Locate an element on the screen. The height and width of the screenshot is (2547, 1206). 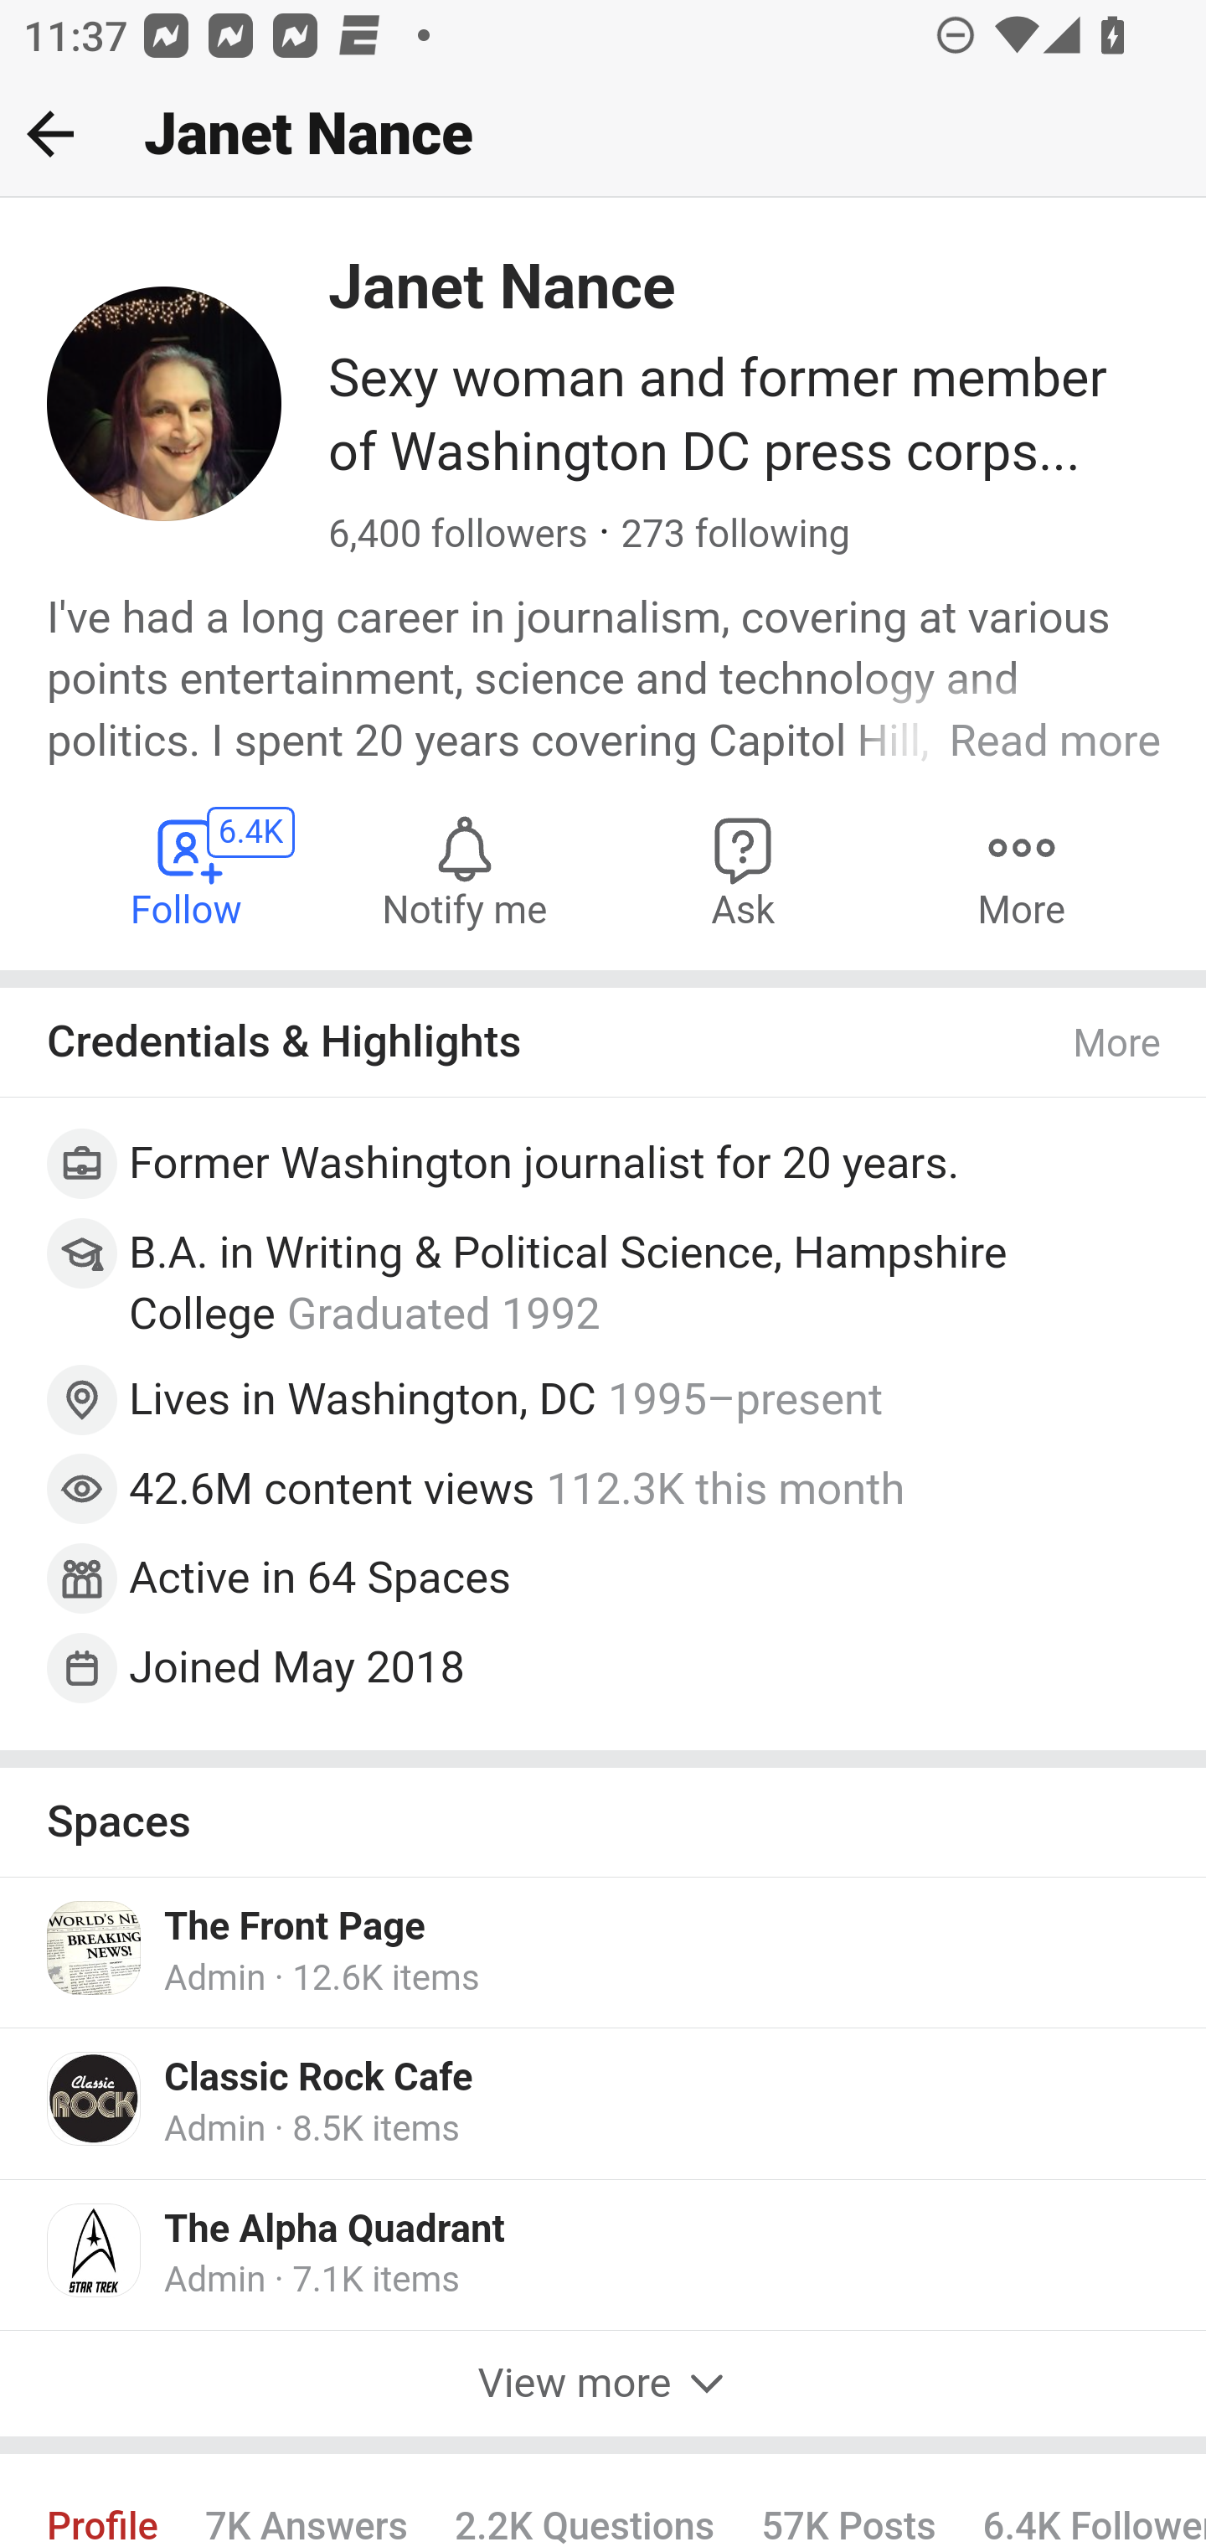
2.2K Questions is located at coordinates (586, 2500).